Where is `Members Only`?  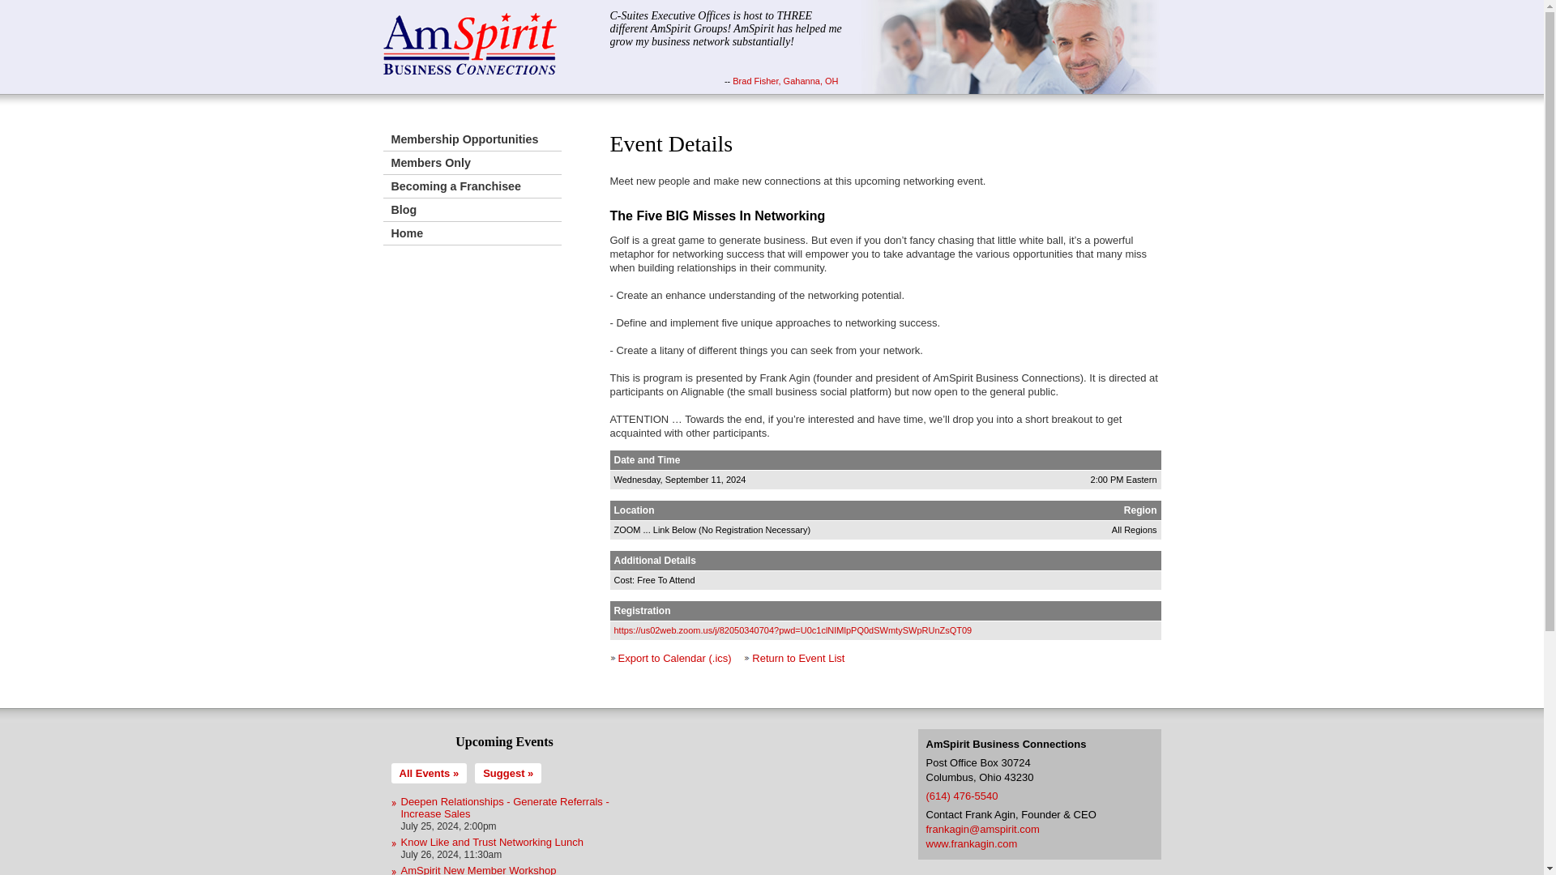
Members Only is located at coordinates (472, 163).